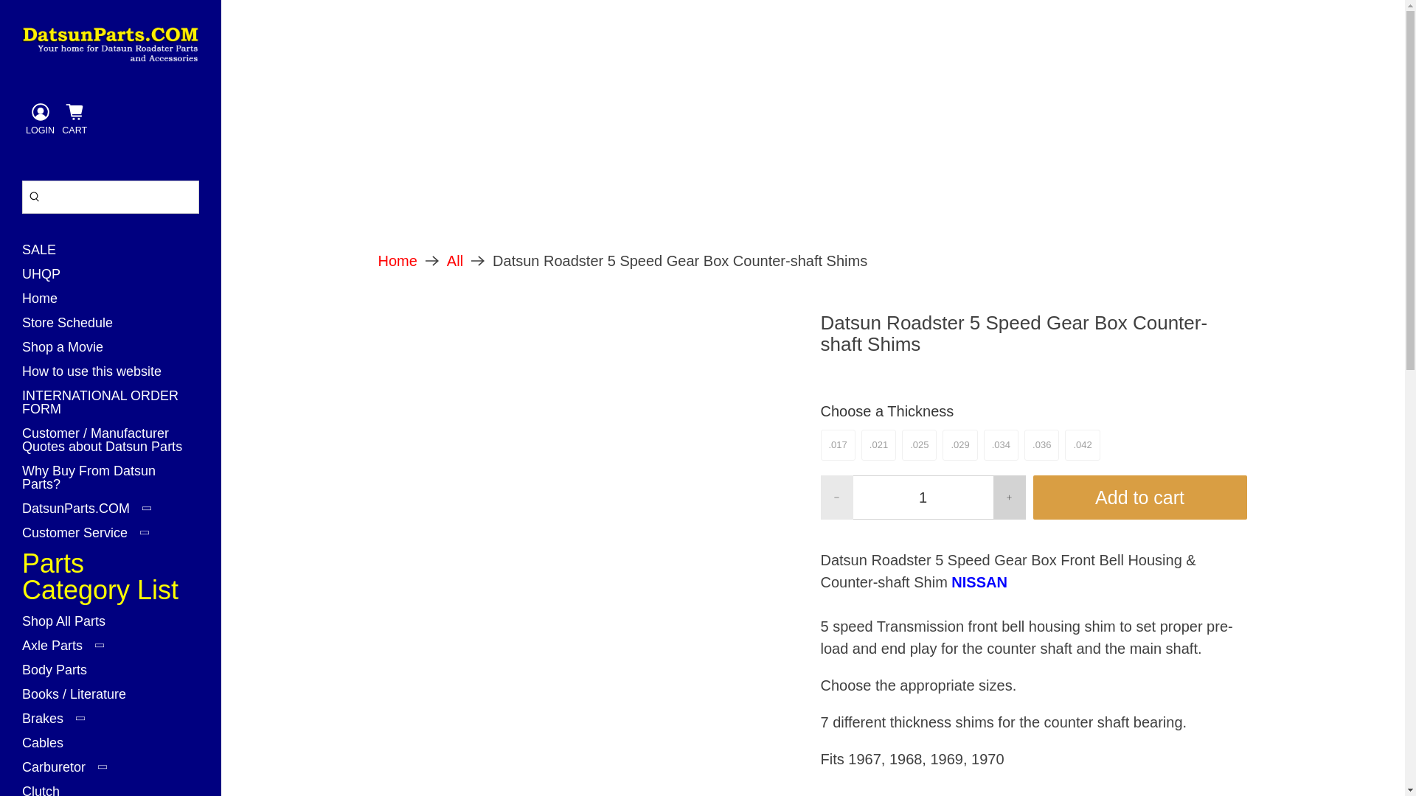 The height and width of the screenshot is (796, 1416). Describe the element at coordinates (111, 582) in the screenshot. I see `Parts Category List` at that location.